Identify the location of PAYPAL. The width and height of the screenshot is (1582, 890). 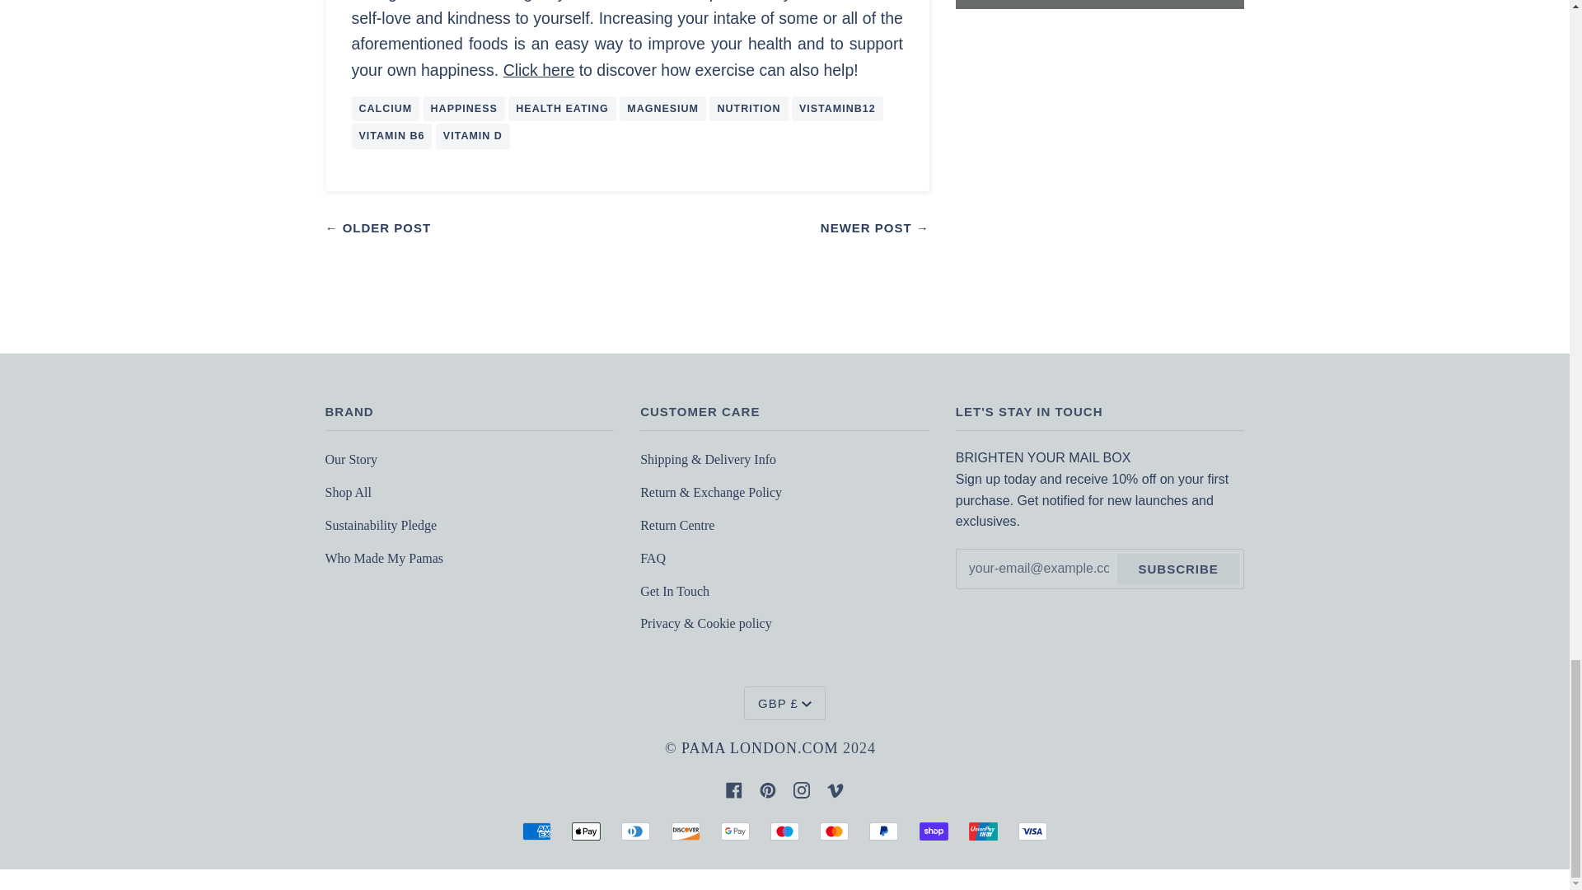
(883, 831).